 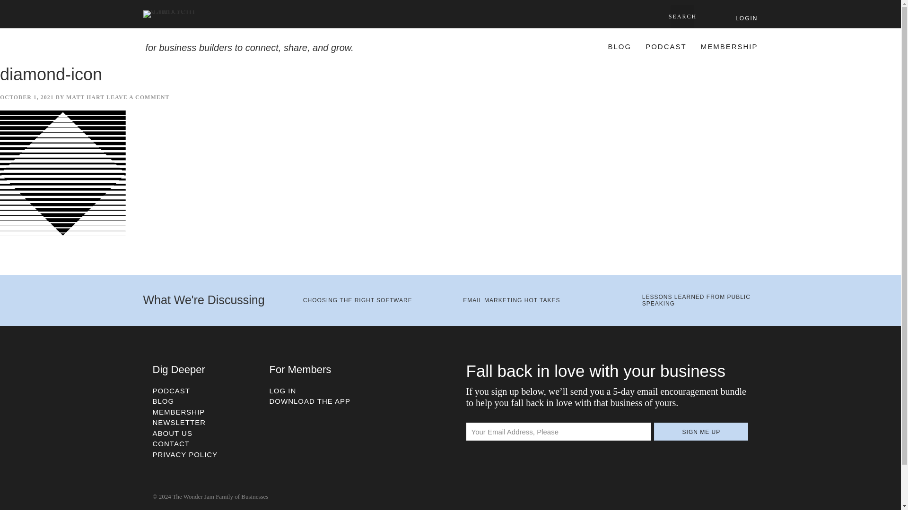 I want to click on ABOUT US, so click(x=172, y=433).